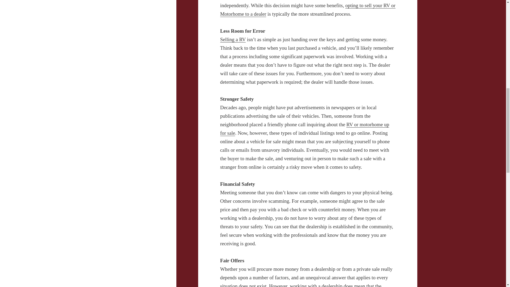 This screenshot has height=287, width=510. What do you see at coordinates (305, 129) in the screenshot?
I see `RV or motorhome up for sale` at bounding box center [305, 129].